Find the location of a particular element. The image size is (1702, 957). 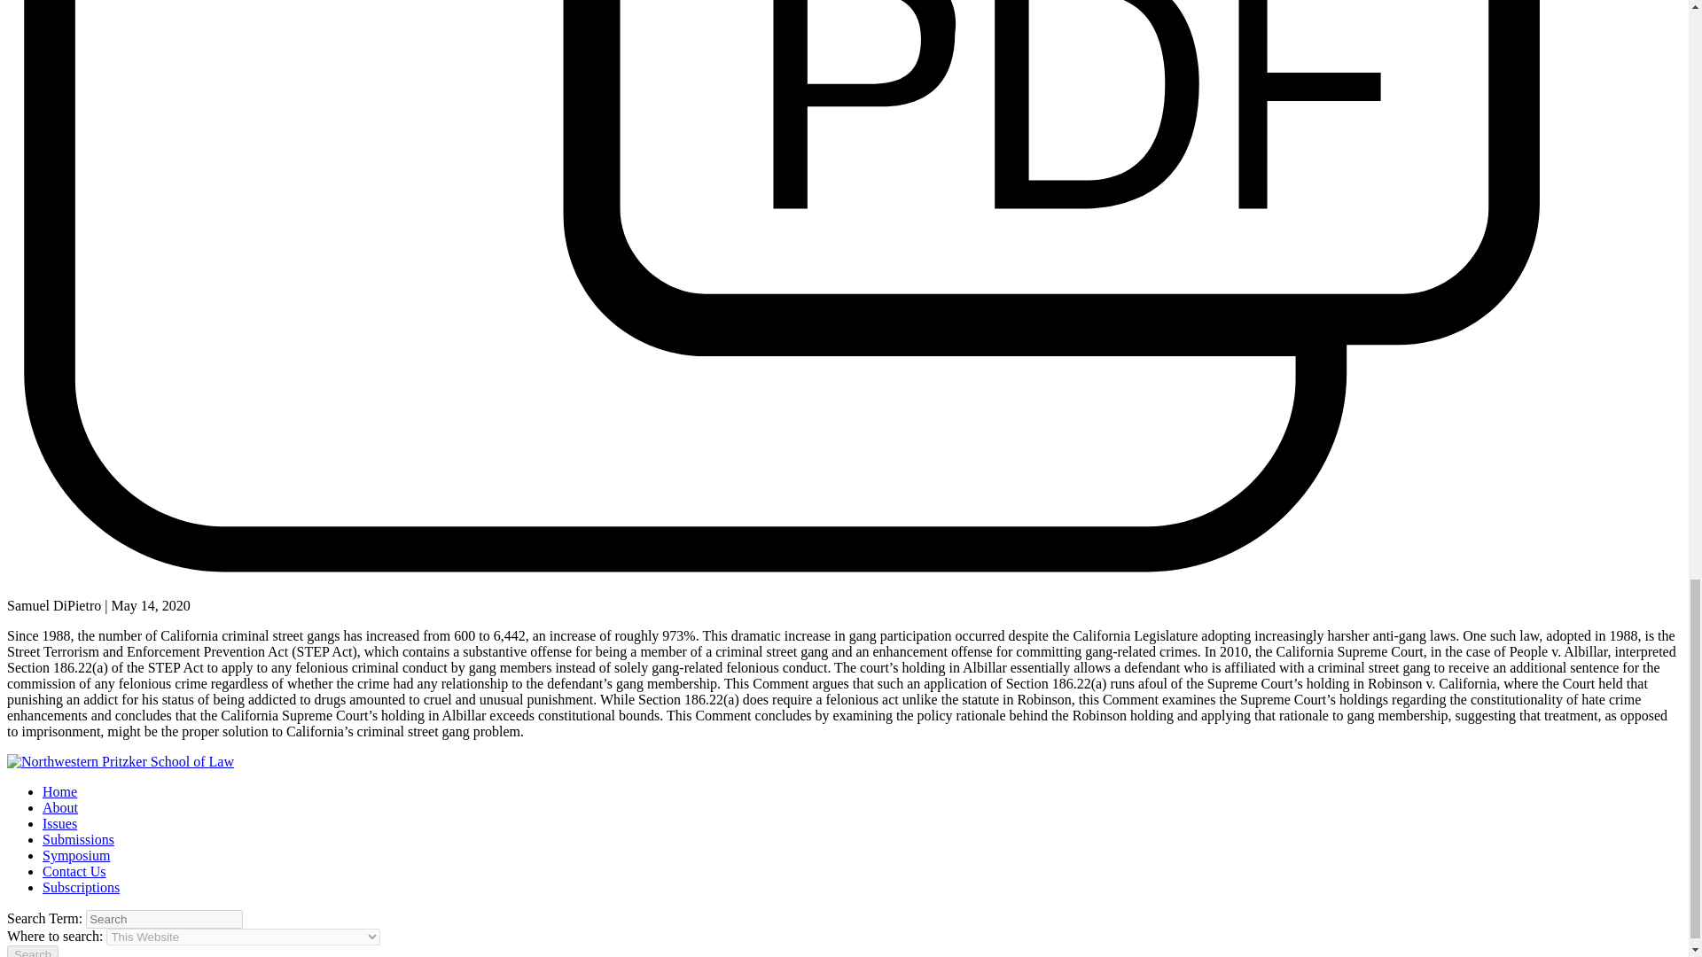

Issues is located at coordinates (59, 824).